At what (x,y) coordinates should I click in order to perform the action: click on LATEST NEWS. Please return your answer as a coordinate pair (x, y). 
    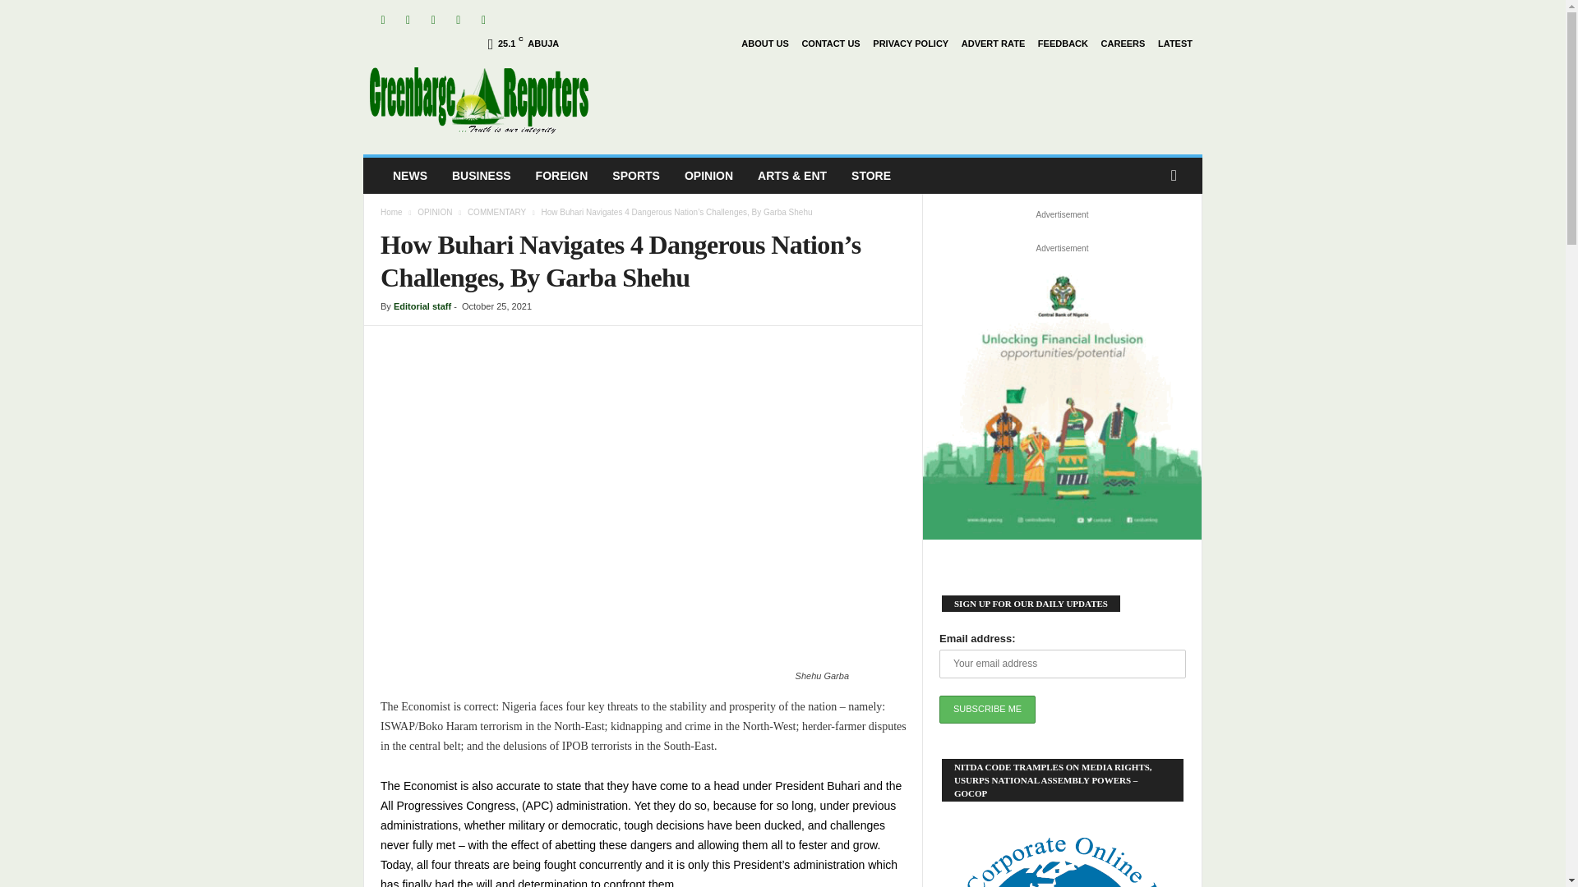
    Looking at the image, I should click on (409, 176).